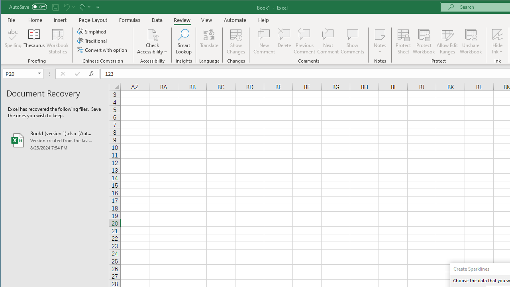  I want to click on Customize Quick Access Toolbar, so click(98, 7).